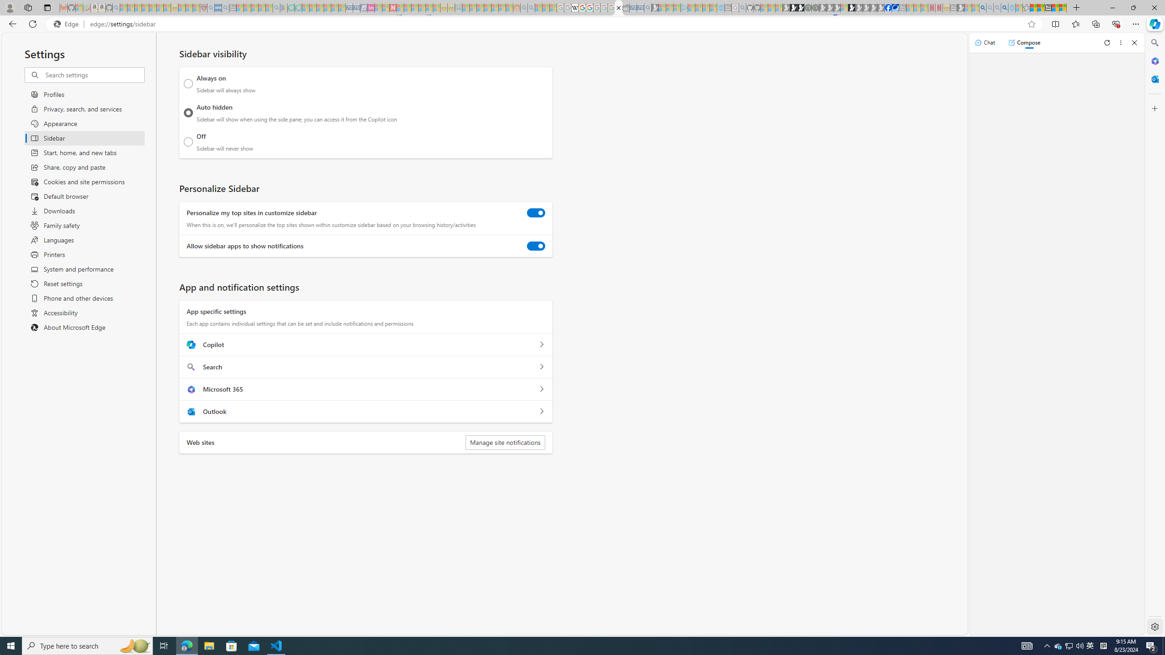 The height and width of the screenshot is (655, 1165). I want to click on Google Chrome Internet Browser Download - Search Images, so click(1005, 8).